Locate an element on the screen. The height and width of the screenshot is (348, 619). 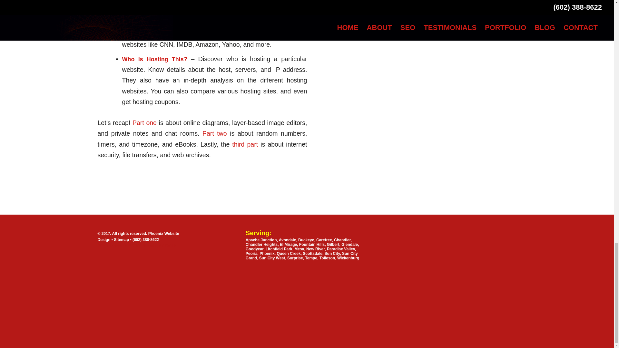
third part is located at coordinates (245, 144).